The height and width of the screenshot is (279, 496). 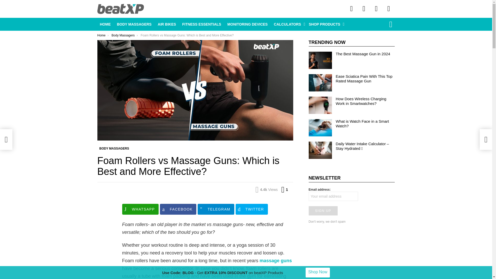 I want to click on TELEGRAM, so click(x=216, y=209).